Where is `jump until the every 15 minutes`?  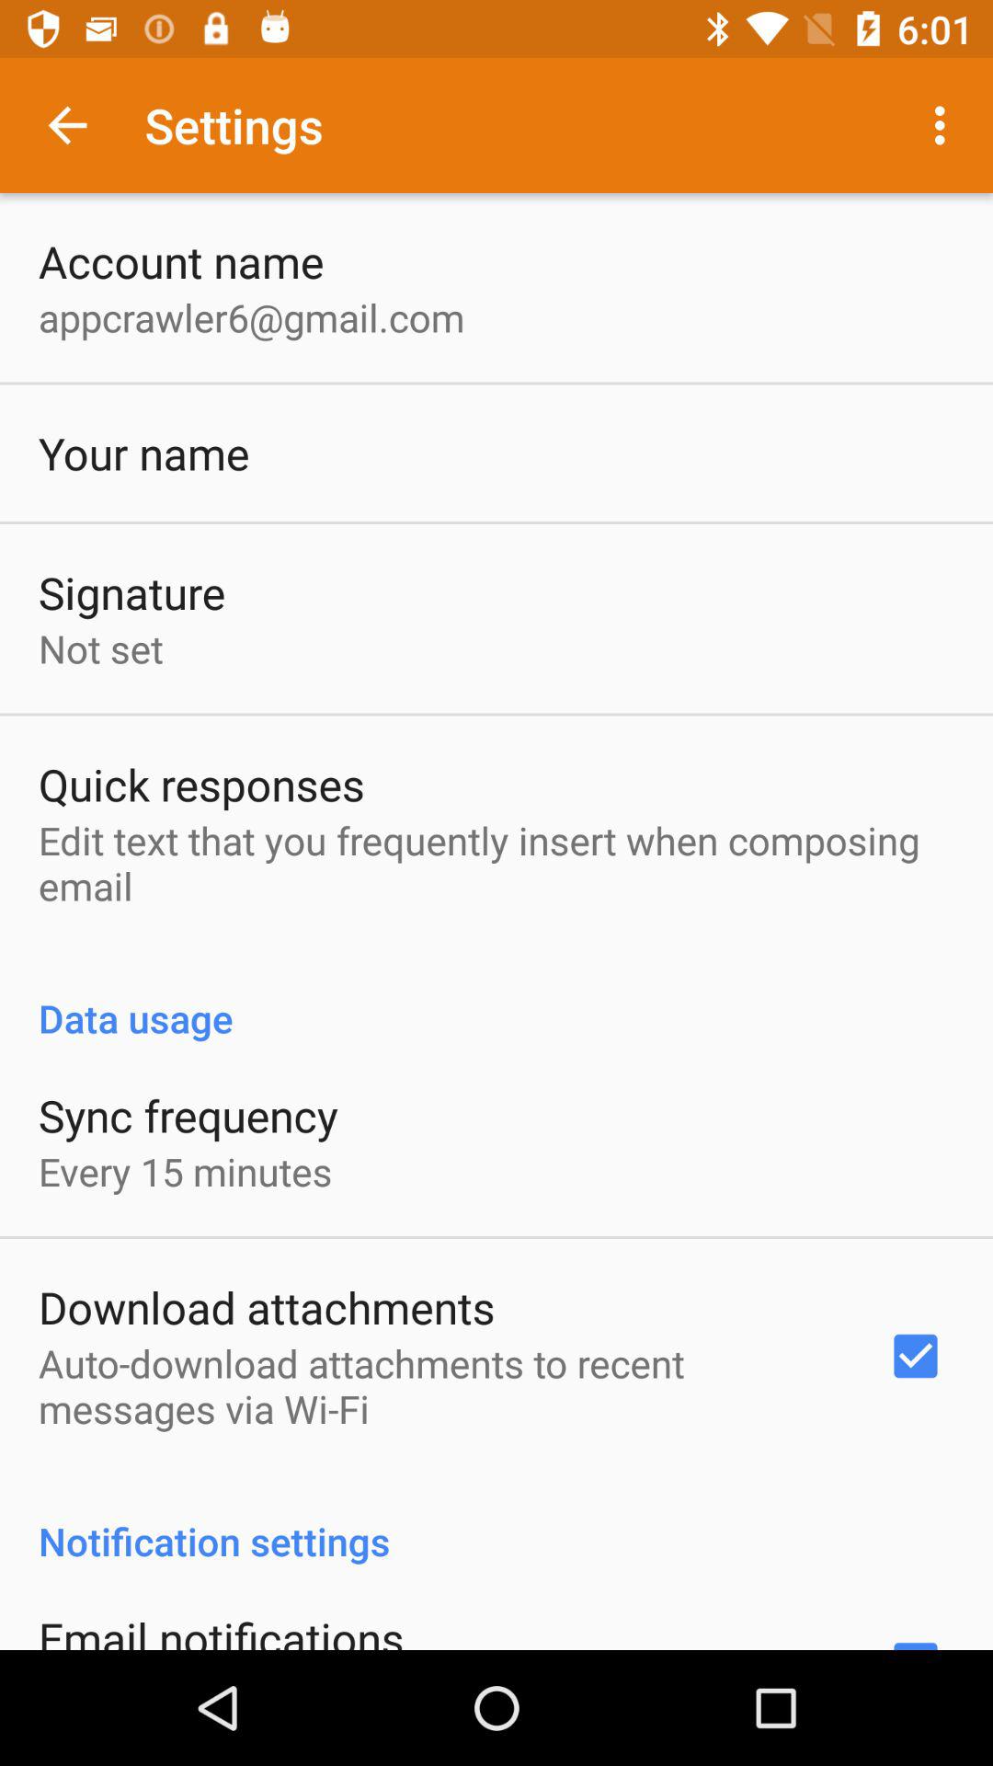
jump until the every 15 minutes is located at coordinates (186, 1172).